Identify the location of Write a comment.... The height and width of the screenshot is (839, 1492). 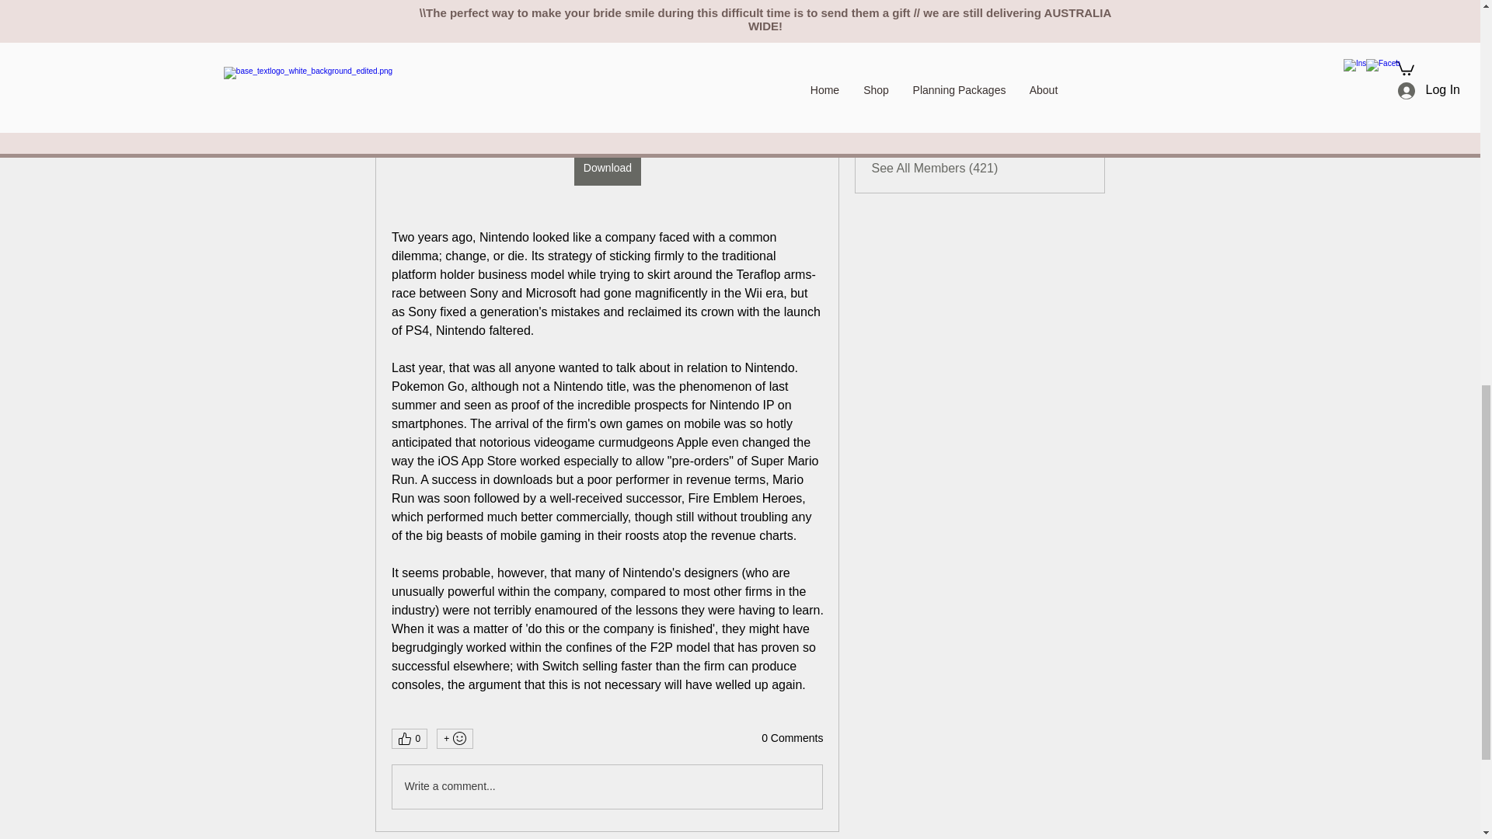
(606, 786).